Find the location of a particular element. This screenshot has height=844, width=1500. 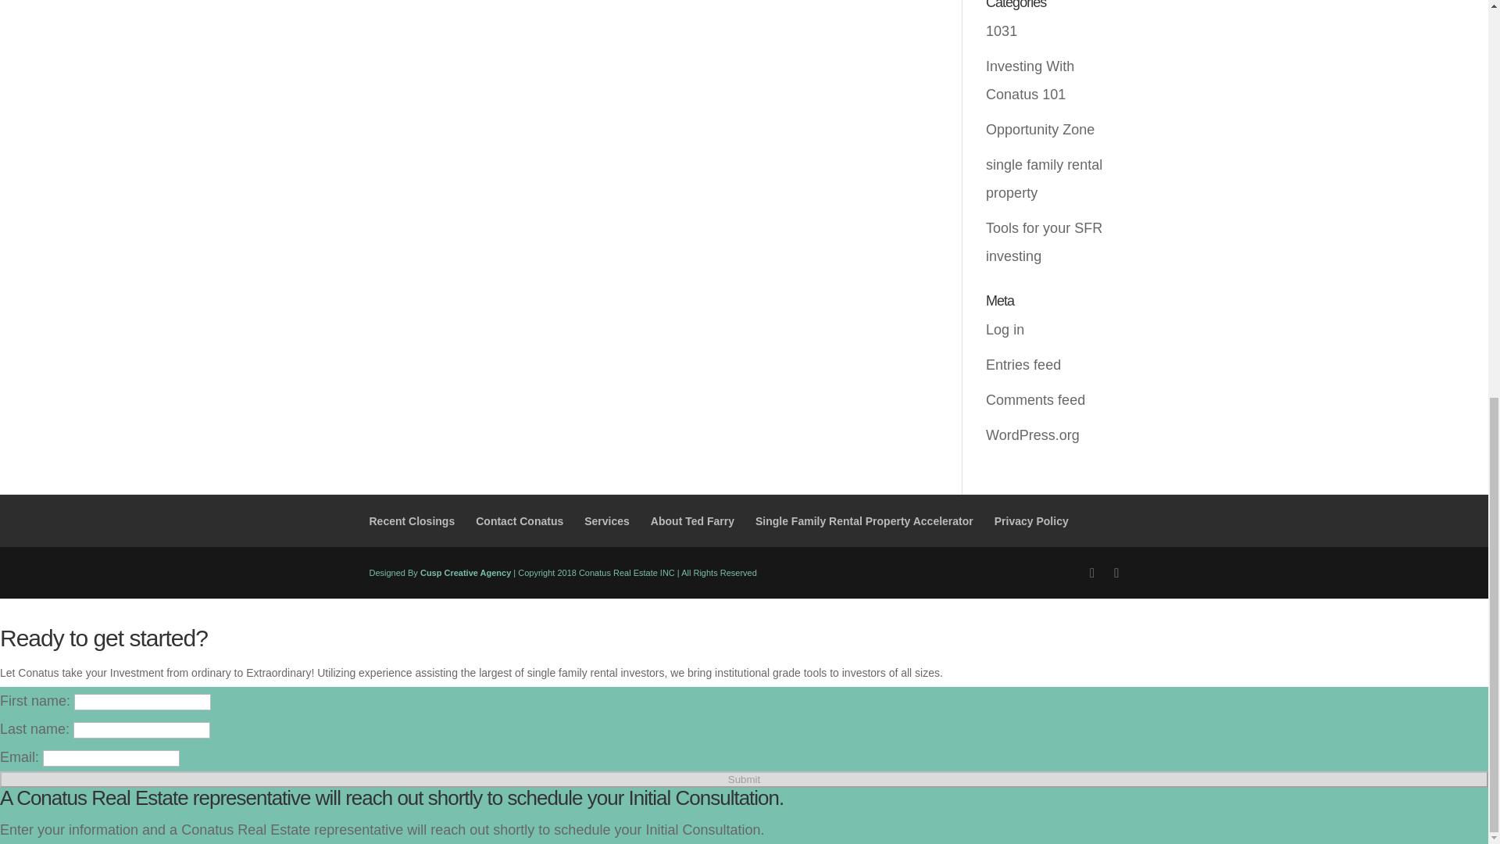

1031 is located at coordinates (1001, 31).